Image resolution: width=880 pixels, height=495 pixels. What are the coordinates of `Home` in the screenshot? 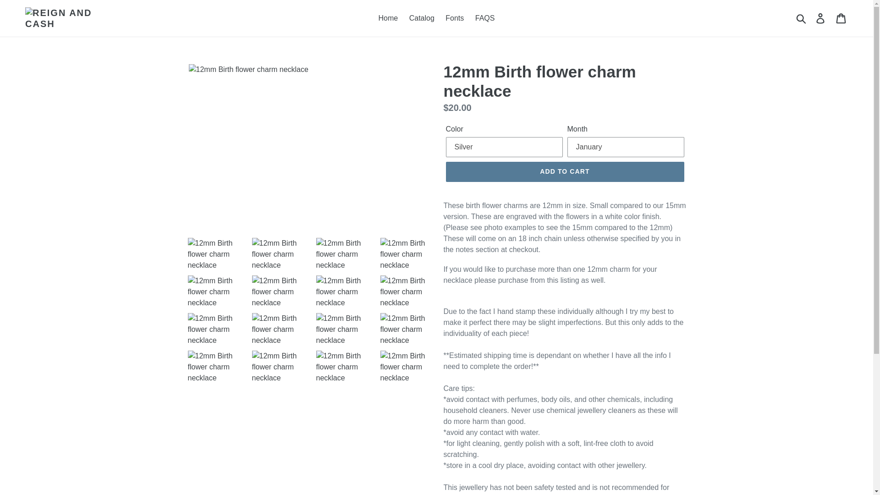 It's located at (389, 18).